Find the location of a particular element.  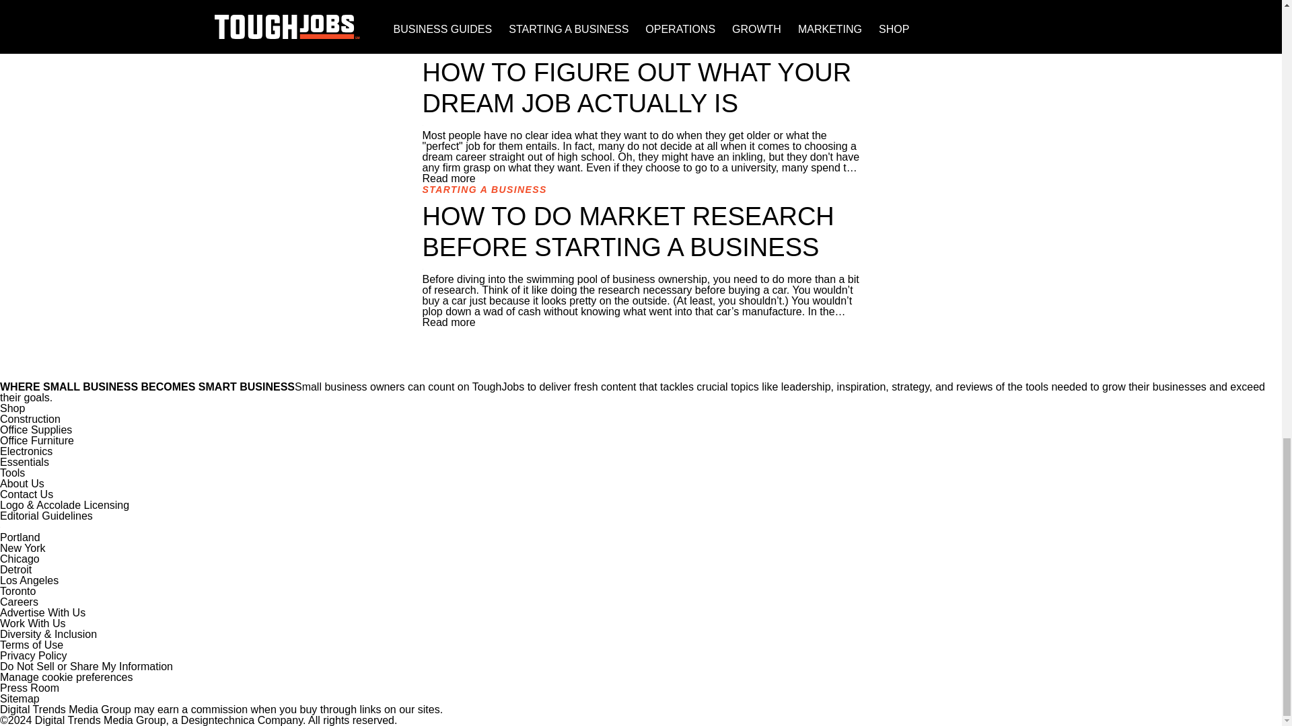

Shop is located at coordinates (12, 408).